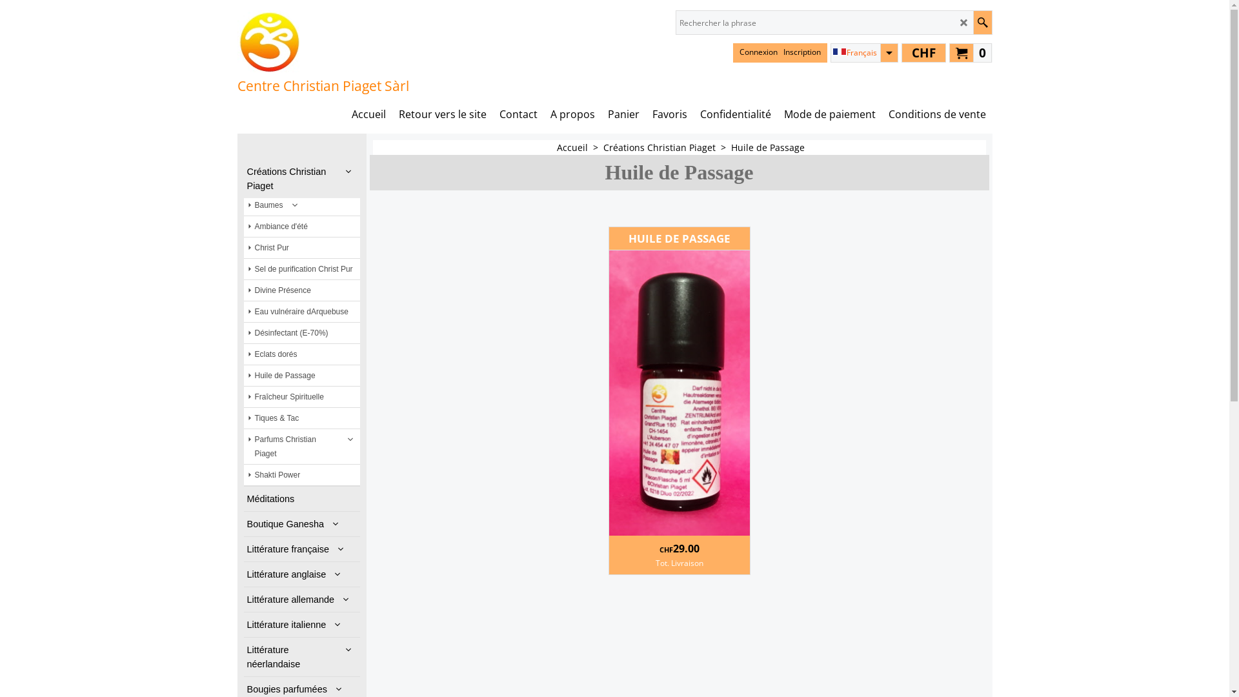 The image size is (1239, 697). What do you see at coordinates (680, 563) in the screenshot?
I see `Tot. Livraison` at bounding box center [680, 563].